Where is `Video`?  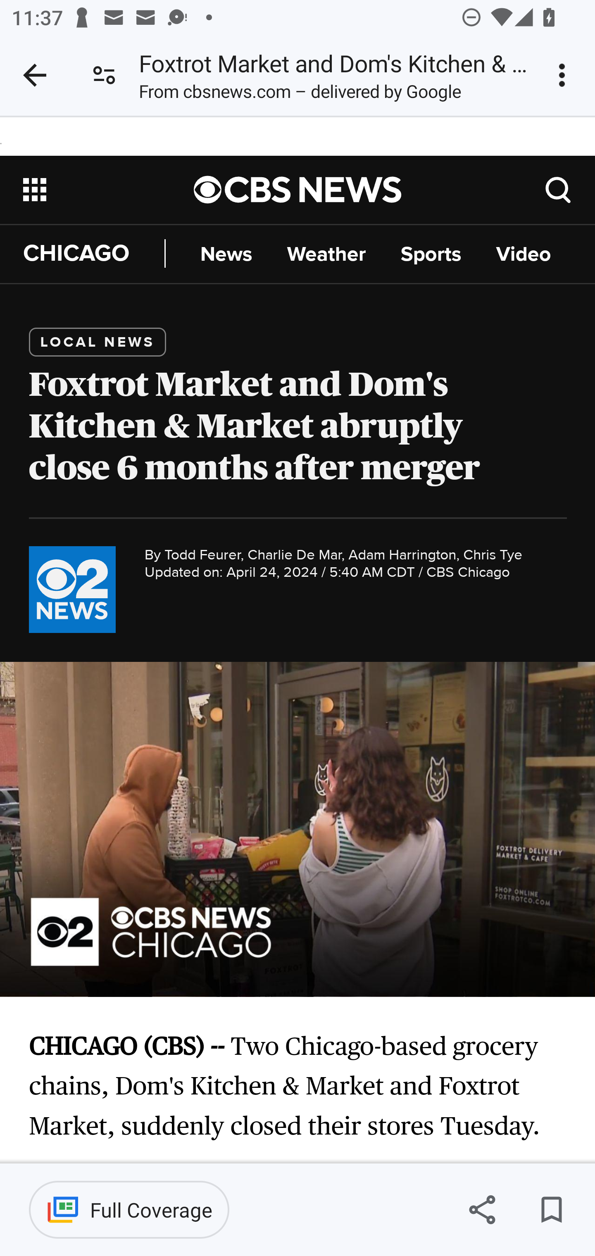 Video is located at coordinates (523, 254).